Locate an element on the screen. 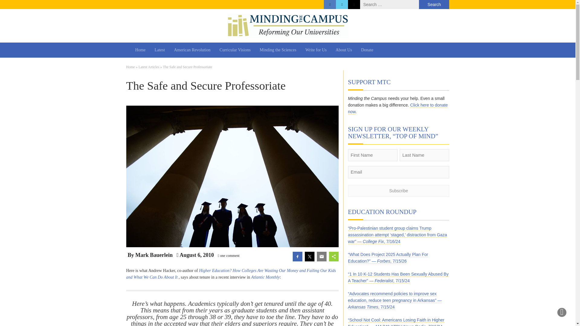 The image size is (580, 326). August 6, 2010 is located at coordinates (197, 255).